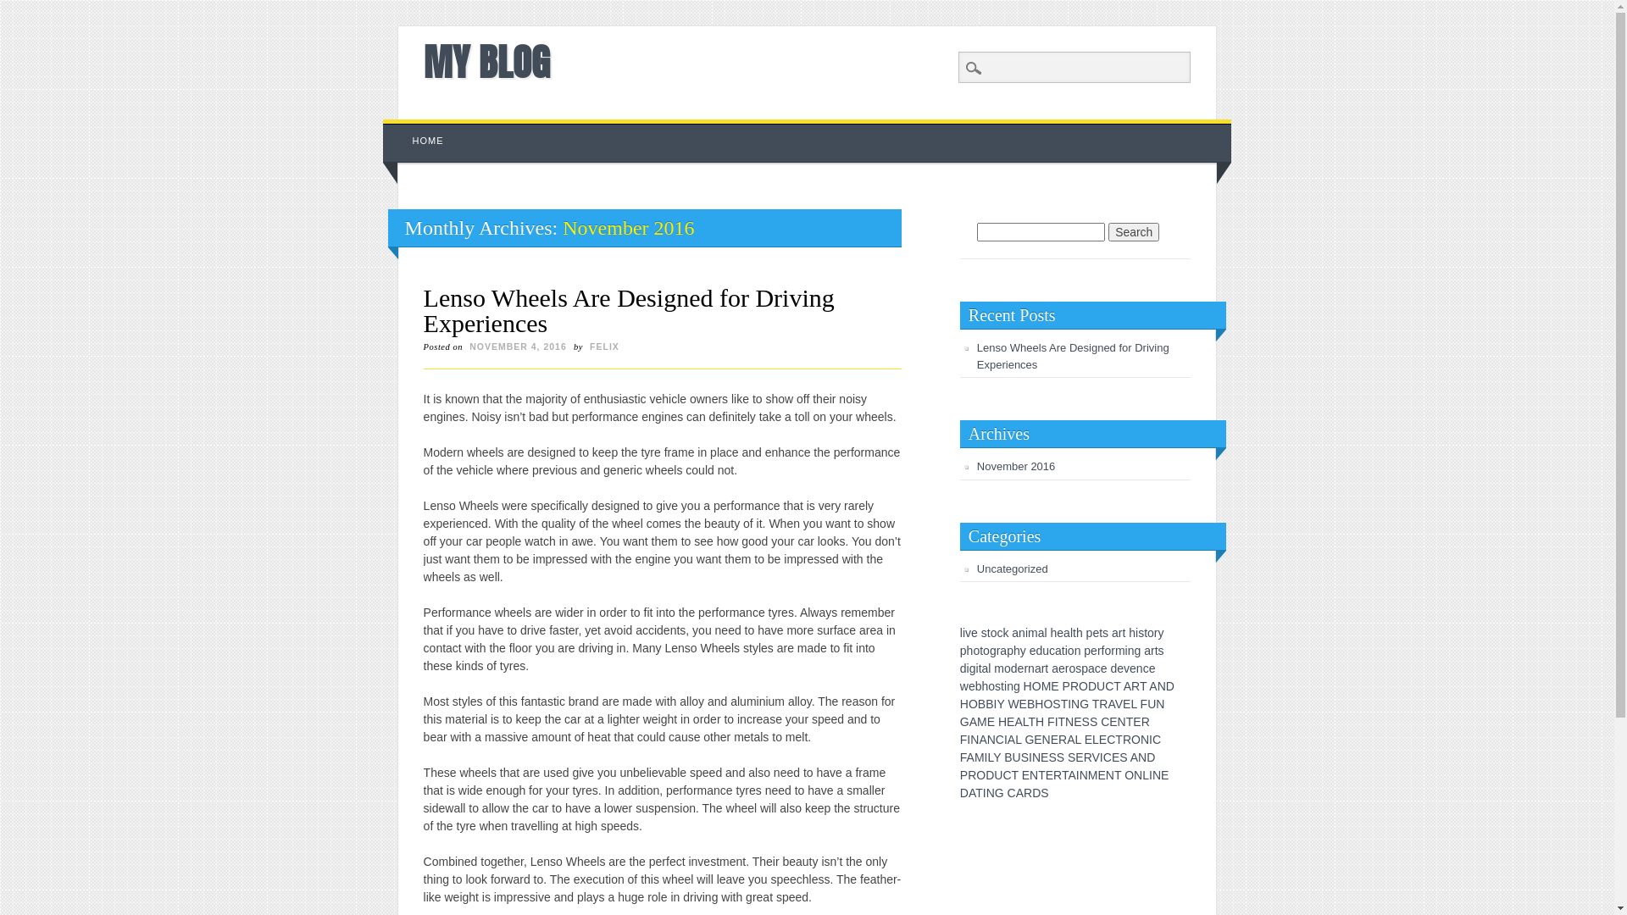  Describe the element at coordinates (1117, 686) in the screenshot. I see `T` at that location.